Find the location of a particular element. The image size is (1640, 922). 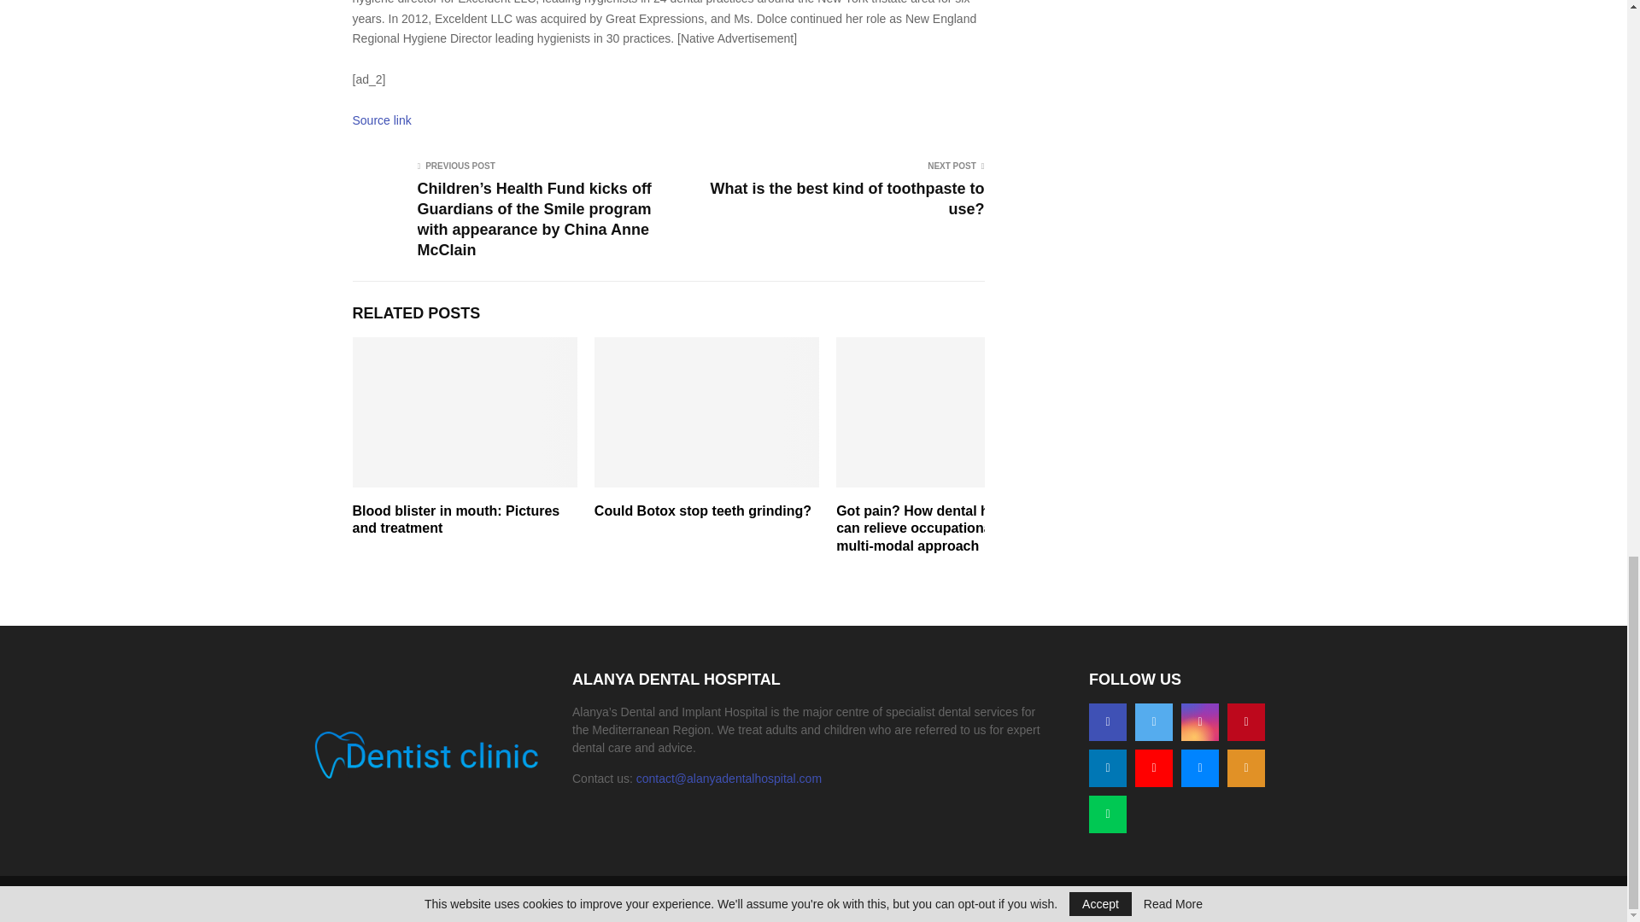

Rss is located at coordinates (1245, 768).